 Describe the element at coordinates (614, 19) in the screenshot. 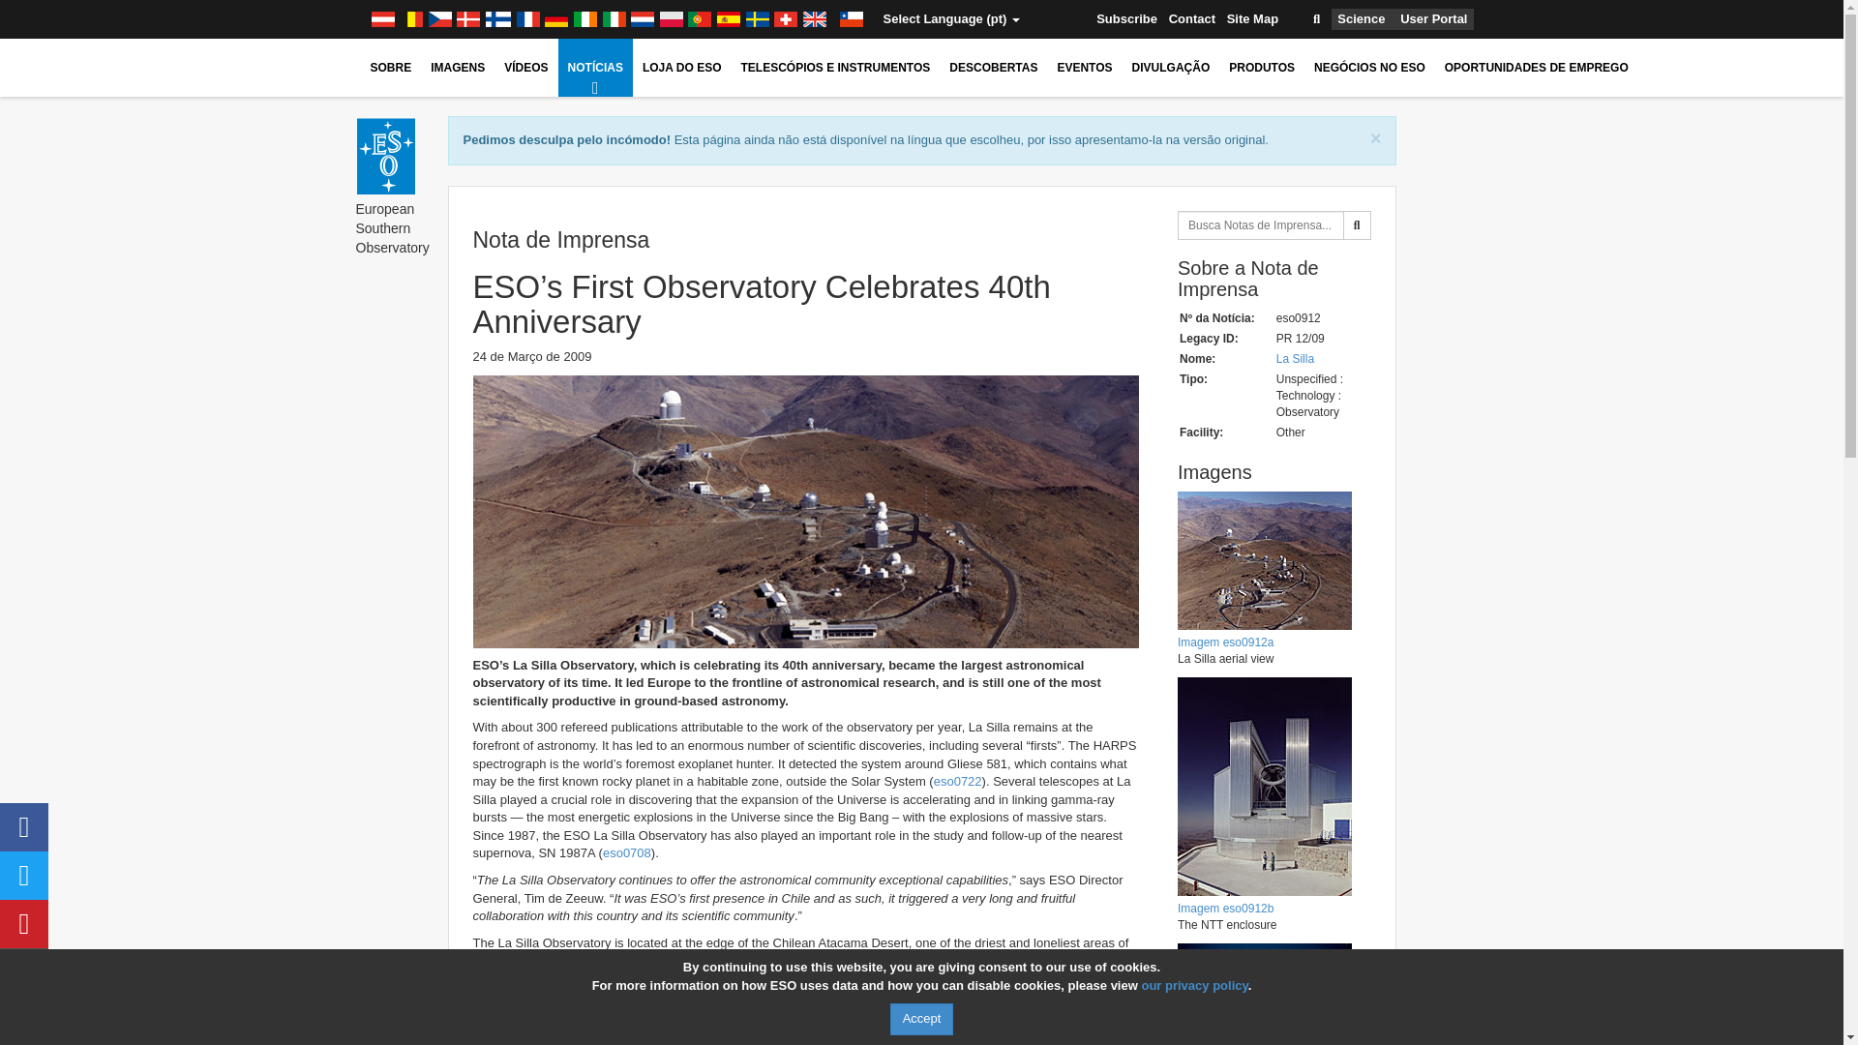

I see `Italy` at that location.